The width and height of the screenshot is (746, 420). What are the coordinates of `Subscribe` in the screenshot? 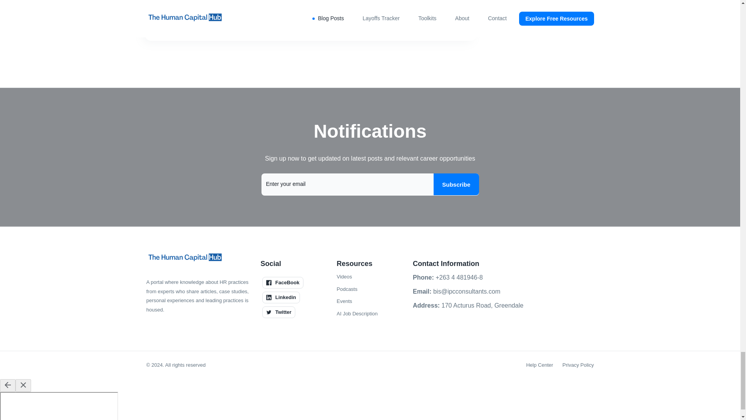 It's located at (456, 184).